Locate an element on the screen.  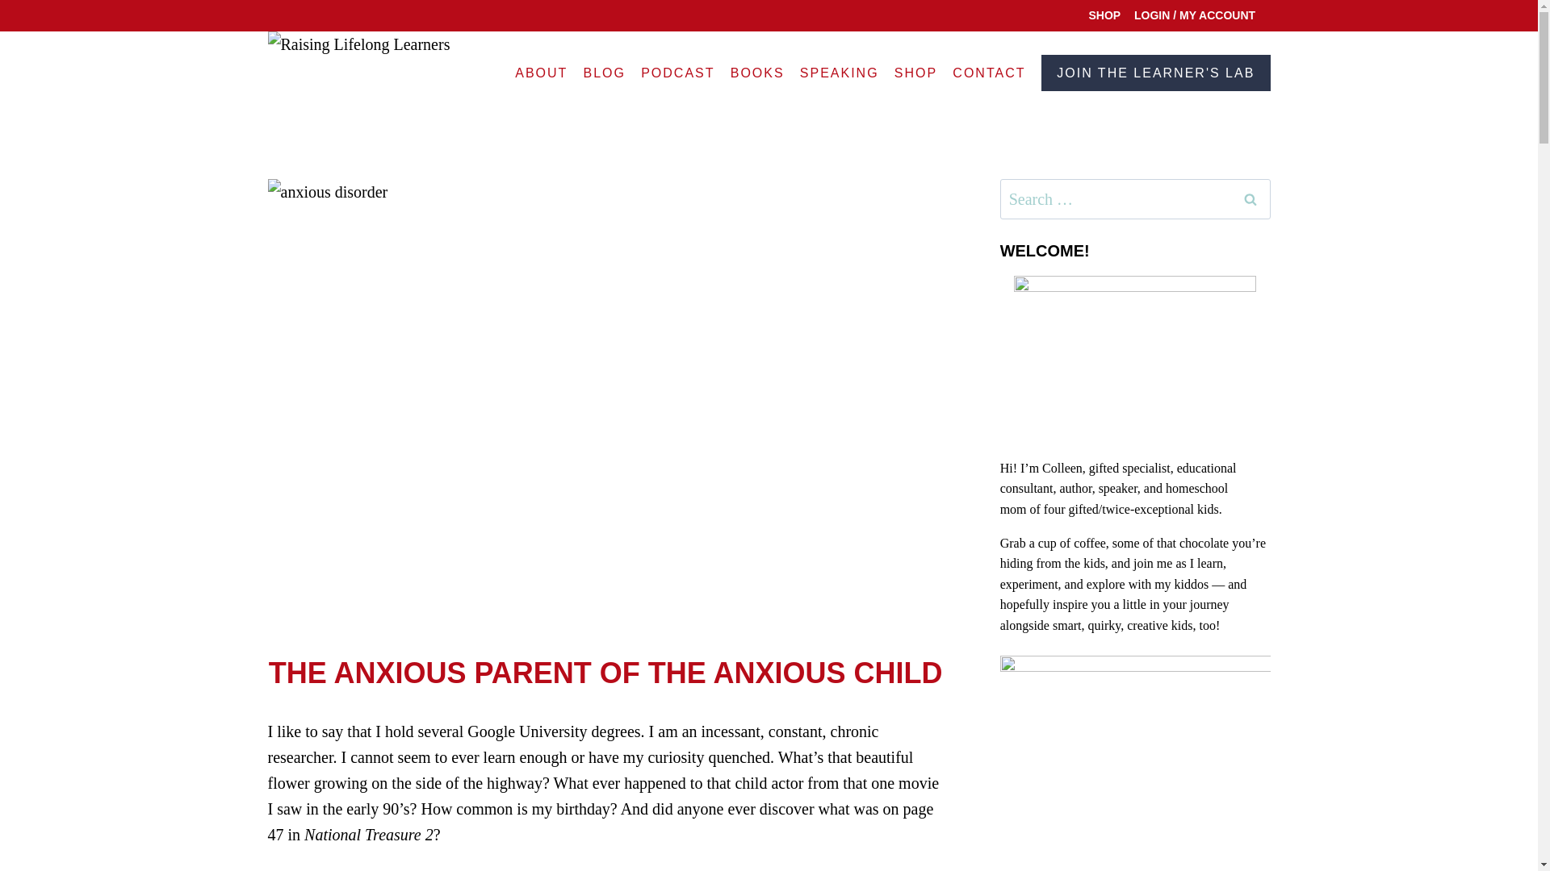
Search is located at coordinates (1250, 199).